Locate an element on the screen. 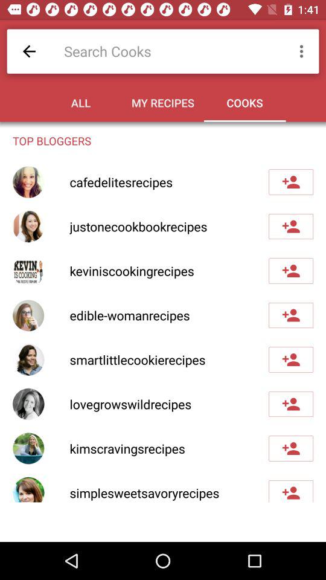 This screenshot has width=326, height=580. follow cook is located at coordinates (291, 491).